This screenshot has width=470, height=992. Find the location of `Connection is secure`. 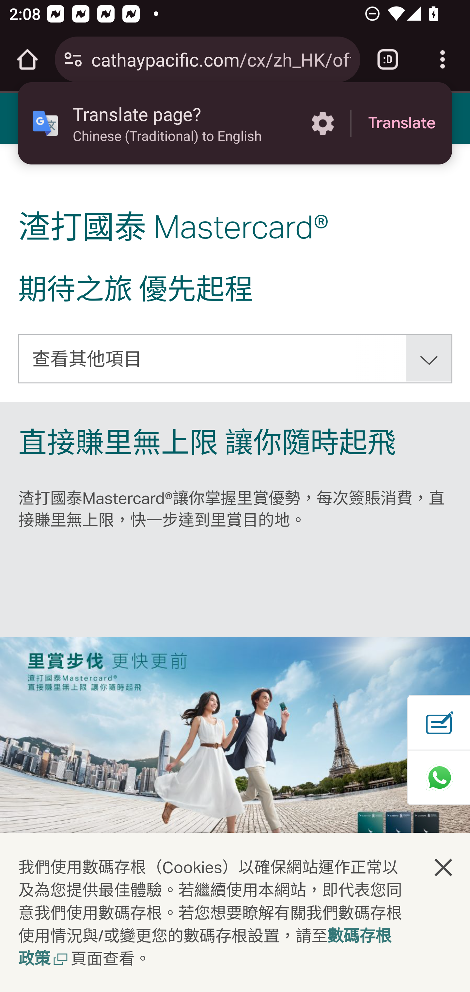

Connection is secure is located at coordinates (73, 59).